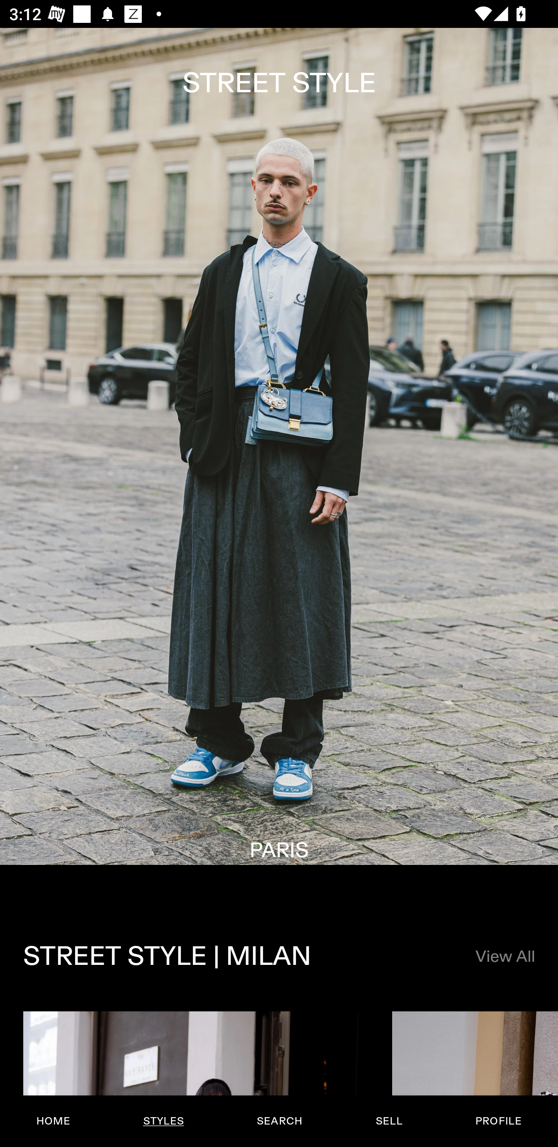 This screenshot has width=558, height=1147. Describe the element at coordinates (498, 1121) in the screenshot. I see `PROFILE` at that location.